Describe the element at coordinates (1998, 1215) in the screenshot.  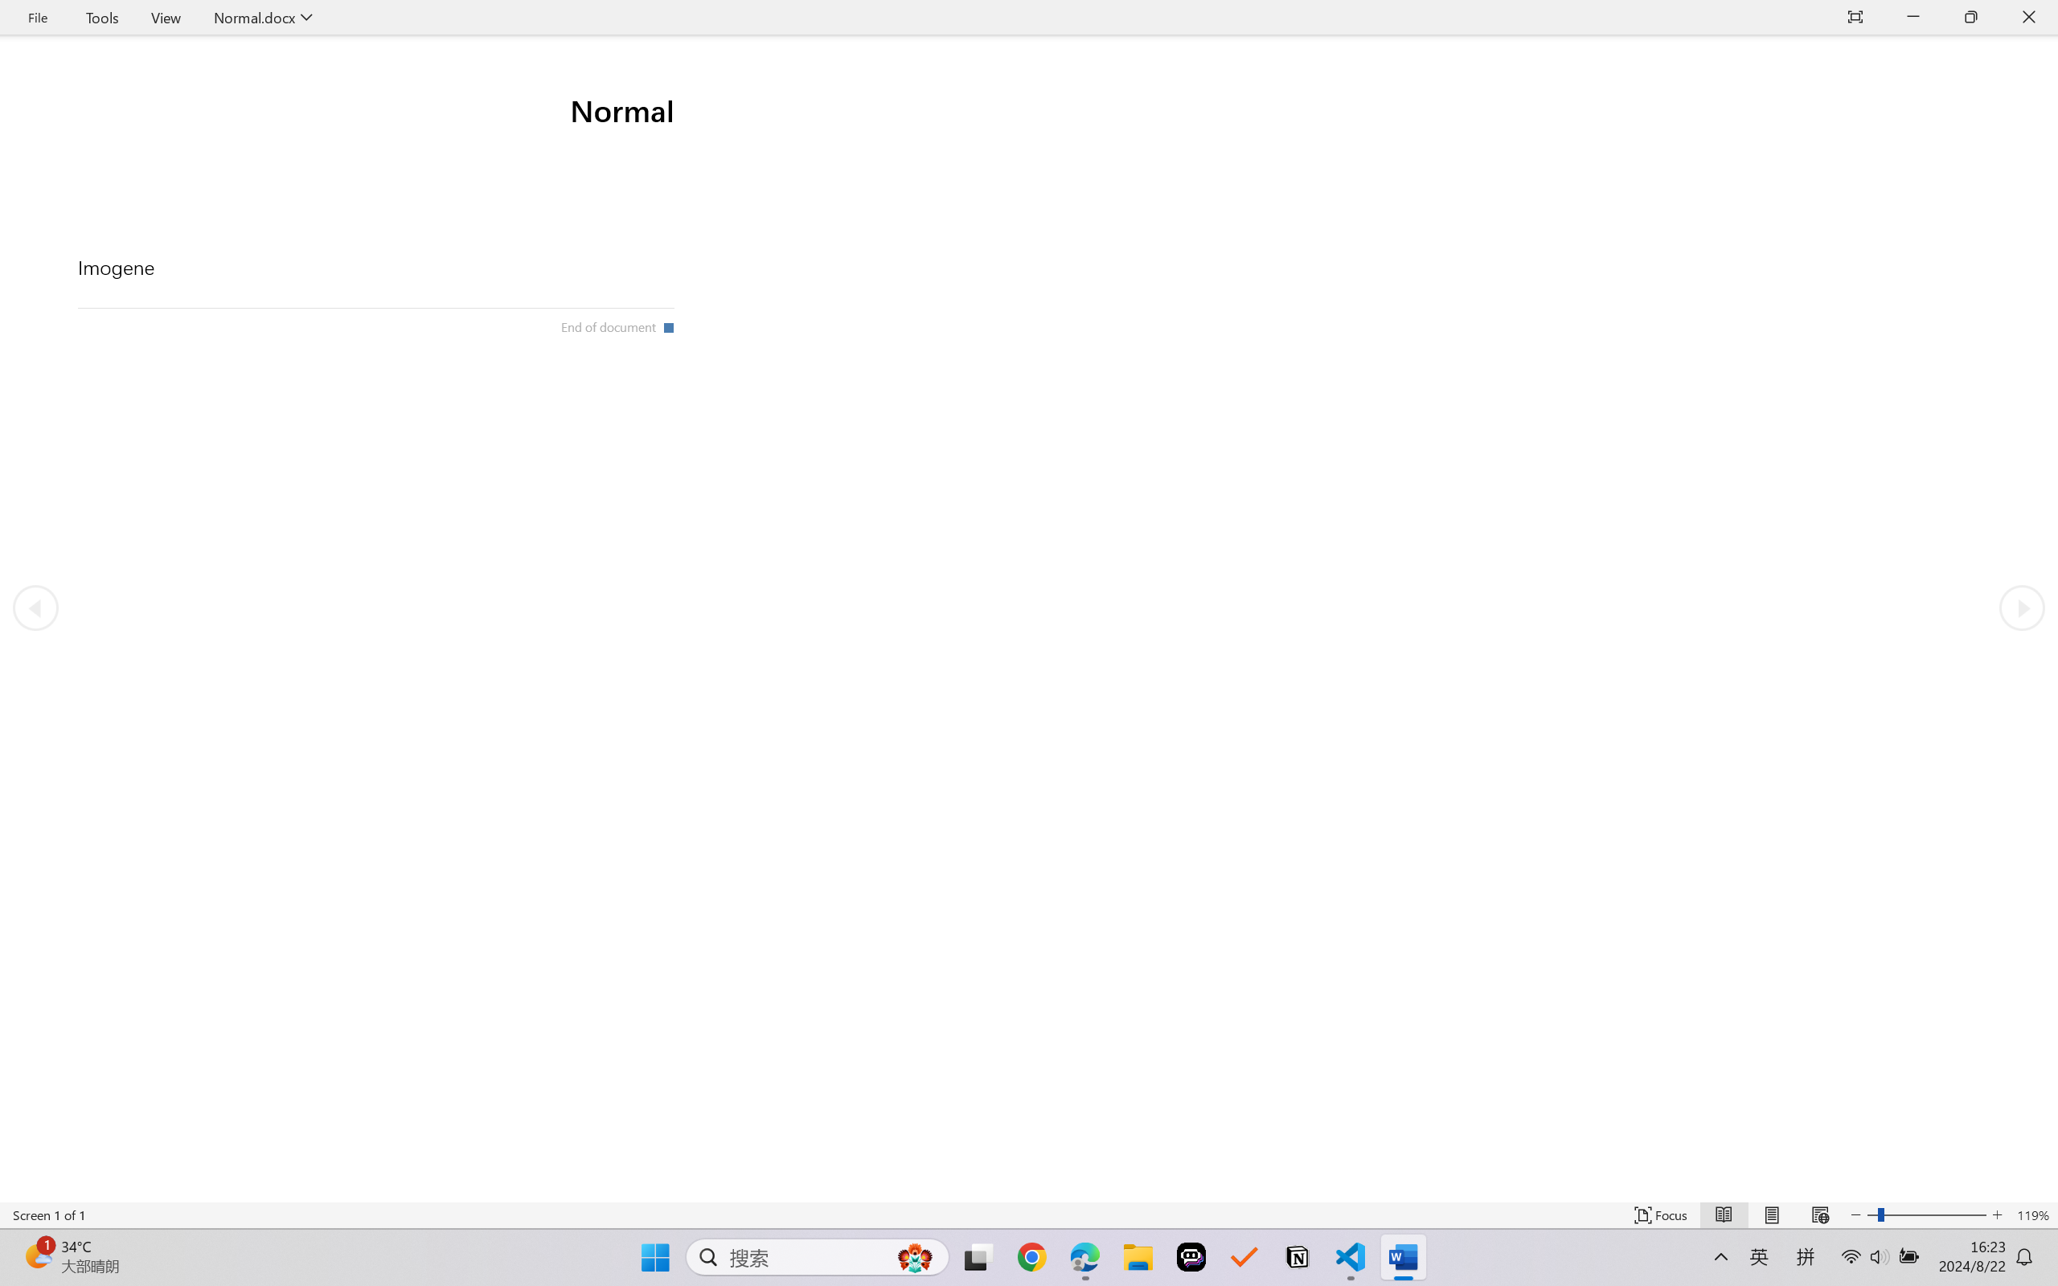
I see `Increase Text Size` at that location.